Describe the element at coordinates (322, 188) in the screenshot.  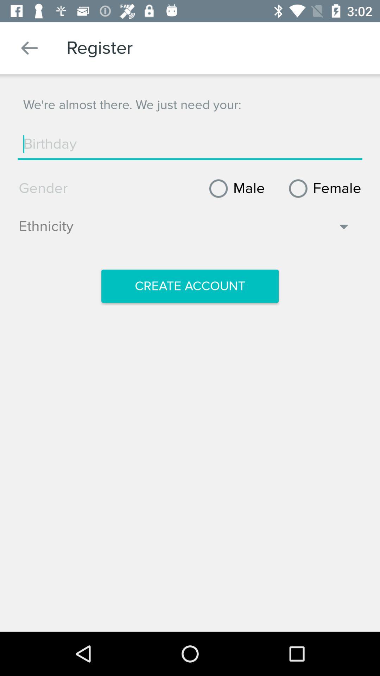
I see `choose the item at the top right corner` at that location.